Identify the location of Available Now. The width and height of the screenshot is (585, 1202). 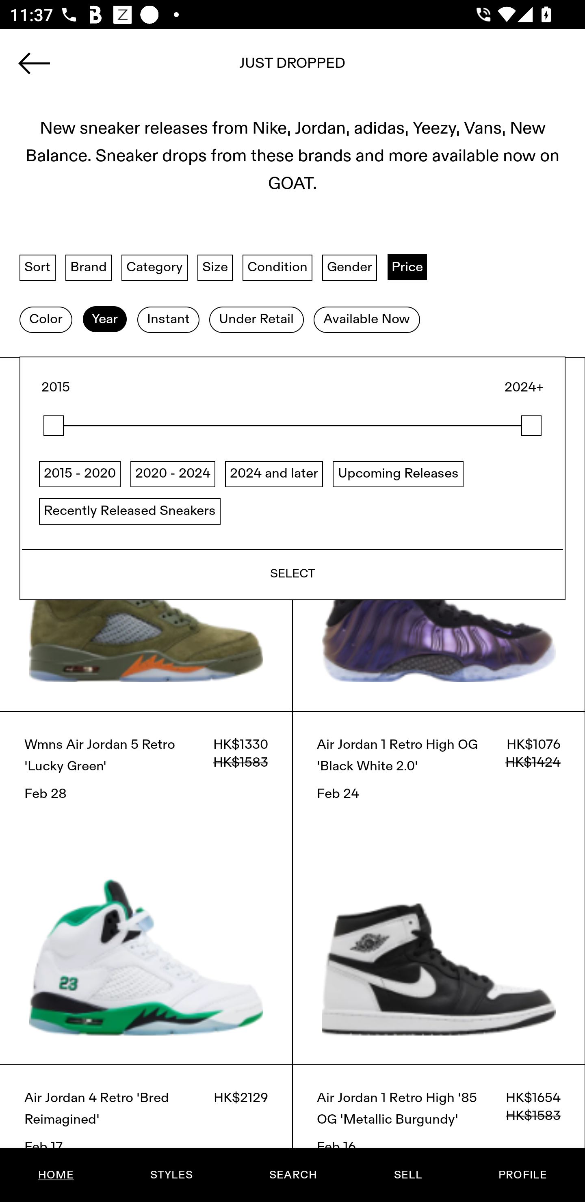
(366, 319).